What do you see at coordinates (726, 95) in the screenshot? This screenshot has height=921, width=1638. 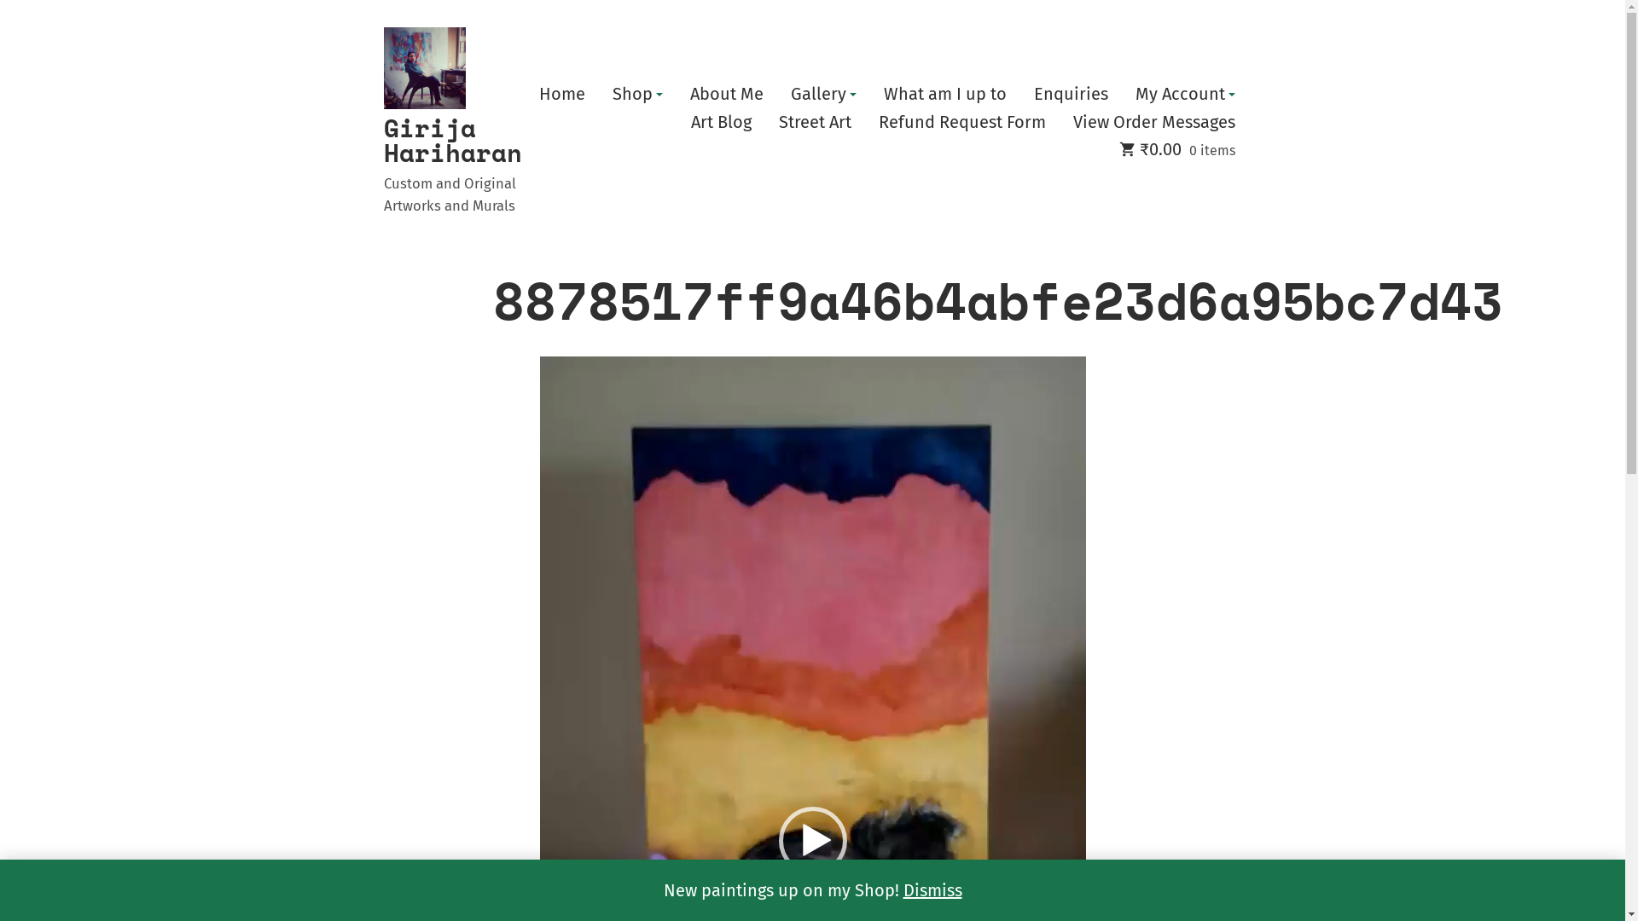 I see `About Me` at bounding box center [726, 95].